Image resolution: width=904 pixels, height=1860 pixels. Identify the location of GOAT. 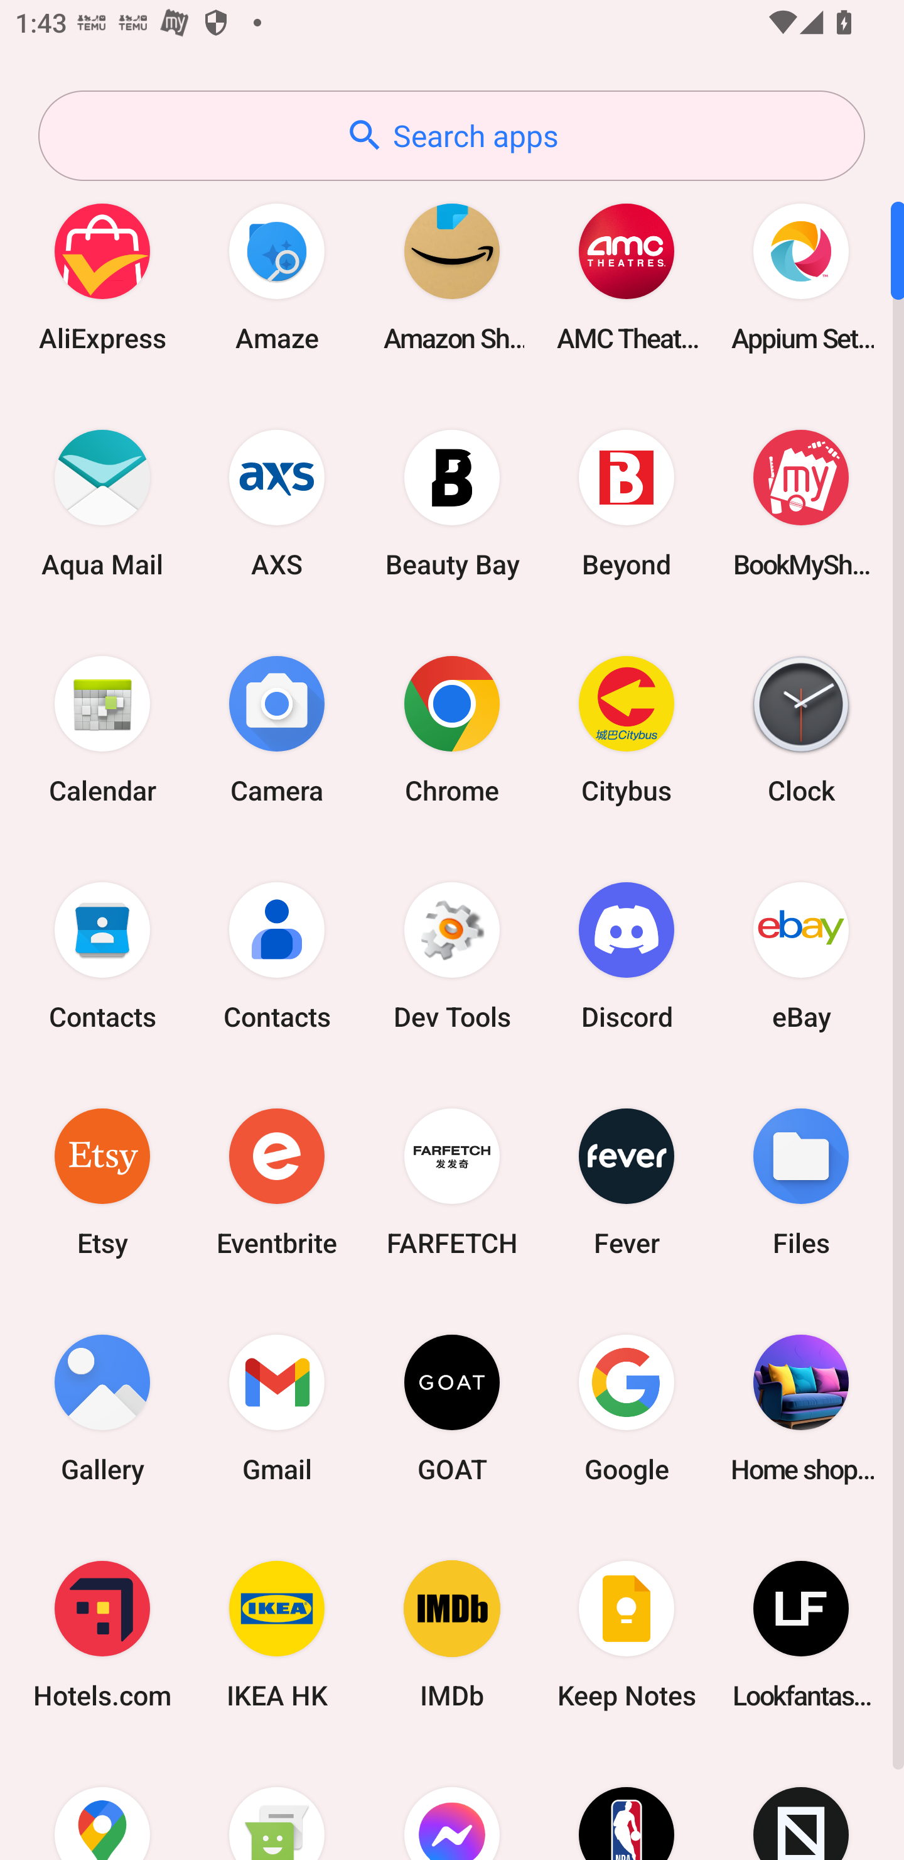
(452, 1408).